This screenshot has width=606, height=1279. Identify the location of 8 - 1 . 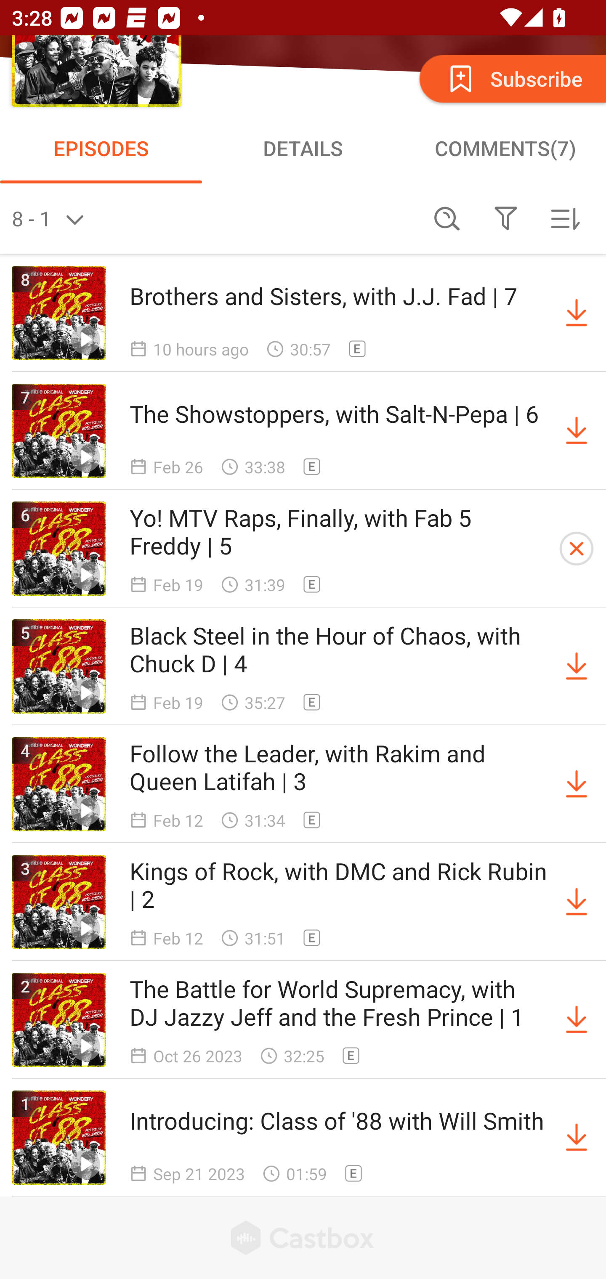
(215, 218).